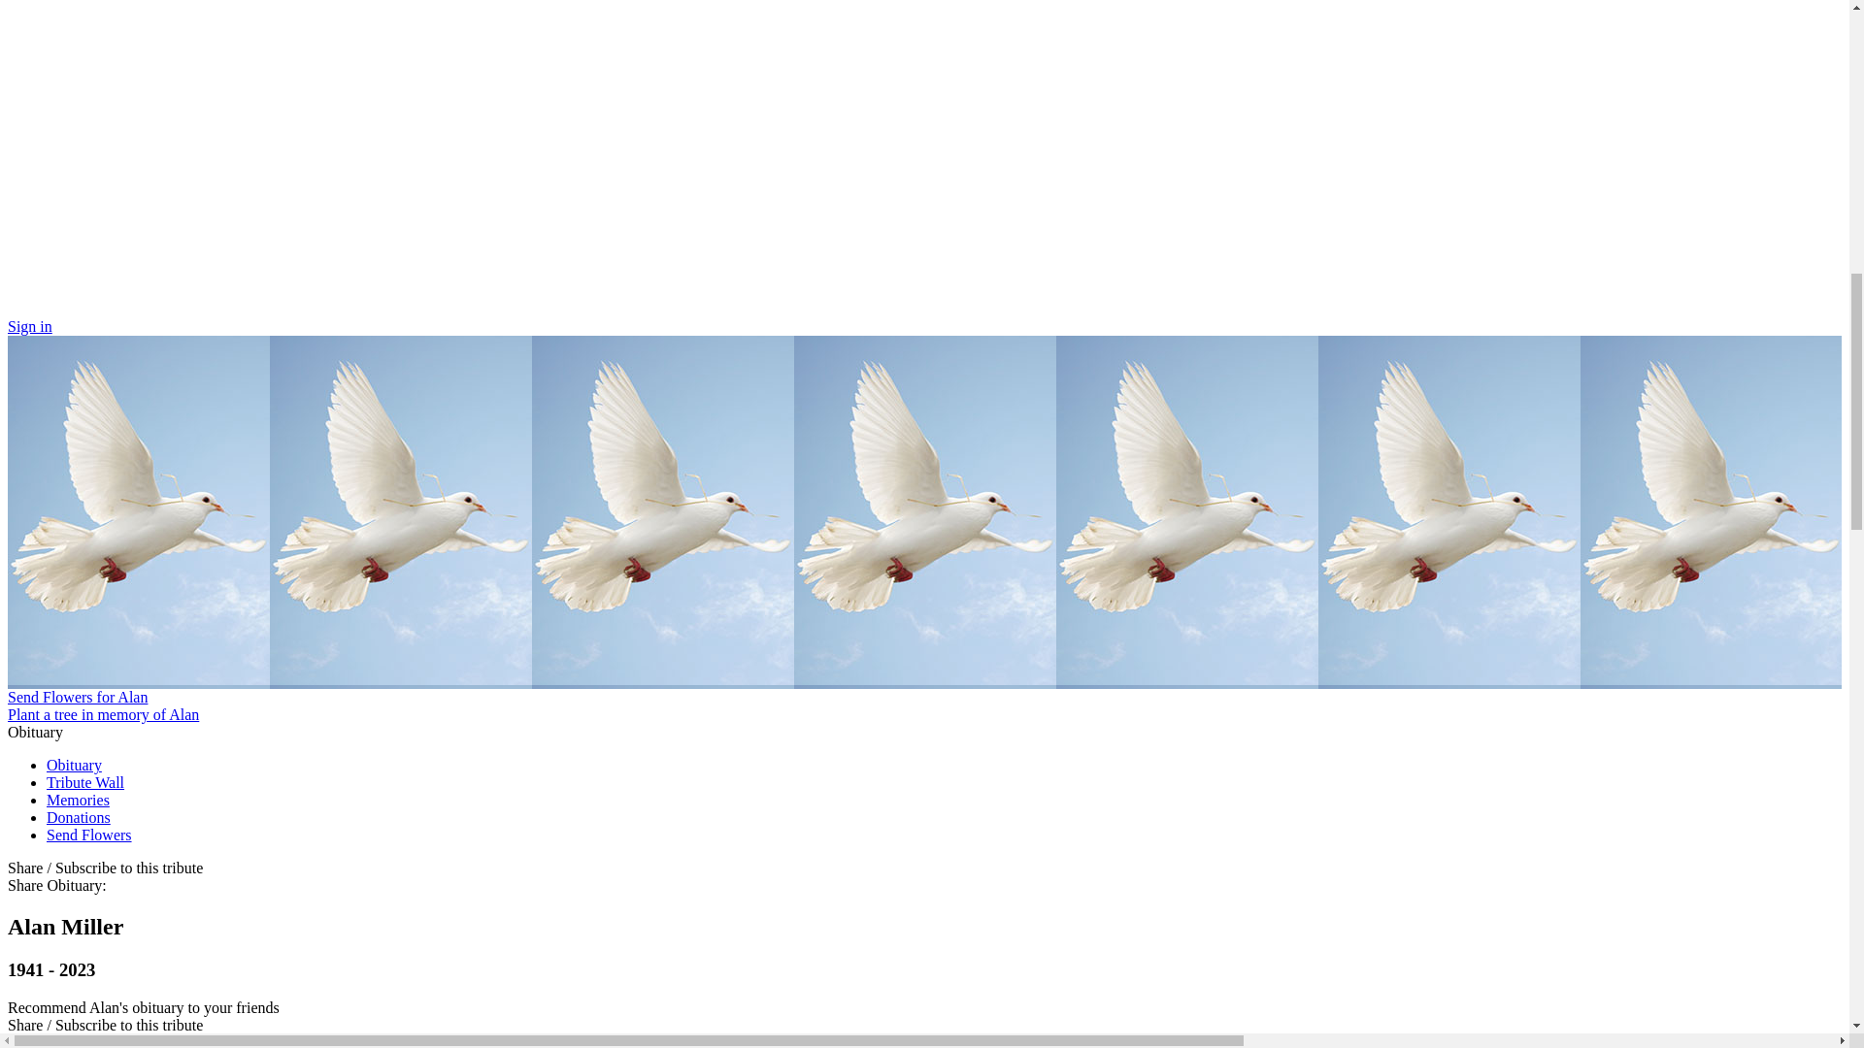  What do you see at coordinates (78, 817) in the screenshot?
I see `Donations` at bounding box center [78, 817].